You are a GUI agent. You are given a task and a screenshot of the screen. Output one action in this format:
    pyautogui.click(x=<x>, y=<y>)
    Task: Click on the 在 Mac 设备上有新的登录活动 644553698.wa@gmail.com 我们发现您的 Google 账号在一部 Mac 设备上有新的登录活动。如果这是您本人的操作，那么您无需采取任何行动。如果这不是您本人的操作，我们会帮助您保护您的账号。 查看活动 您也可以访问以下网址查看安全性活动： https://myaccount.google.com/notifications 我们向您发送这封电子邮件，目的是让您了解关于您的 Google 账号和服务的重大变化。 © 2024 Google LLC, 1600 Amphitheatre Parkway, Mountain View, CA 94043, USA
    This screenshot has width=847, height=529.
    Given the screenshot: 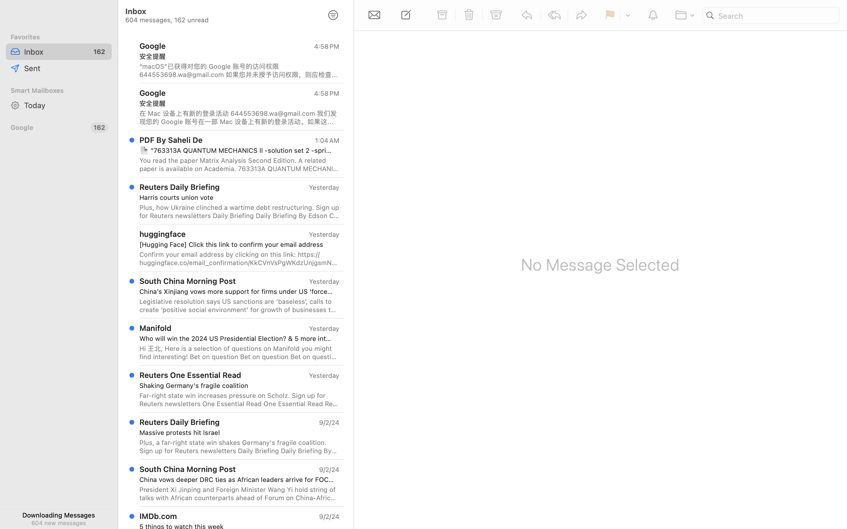 What is the action you would take?
    pyautogui.click(x=239, y=118)
    